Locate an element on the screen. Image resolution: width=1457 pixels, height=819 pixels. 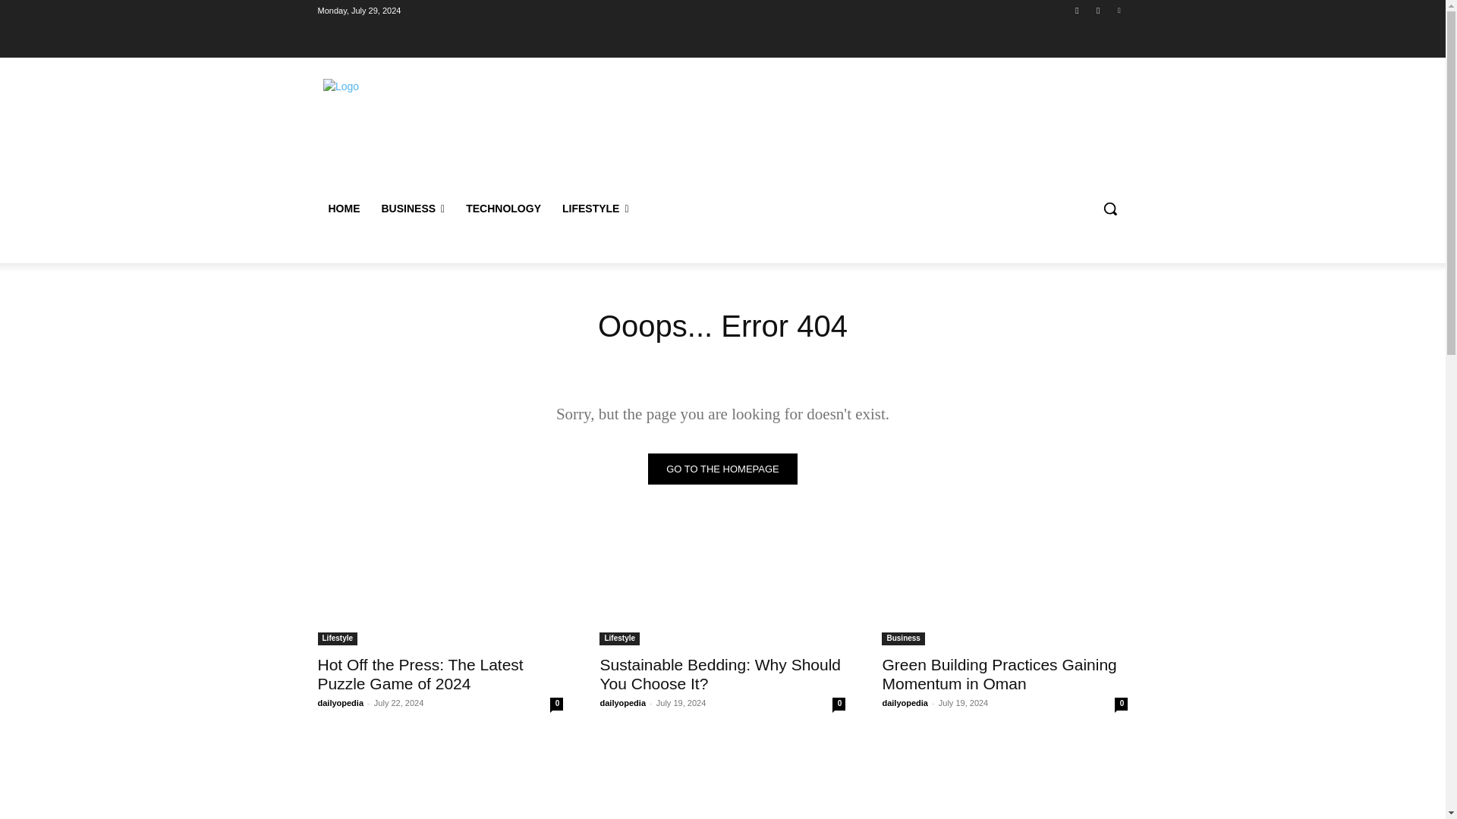
Lifestyle is located at coordinates (619, 639).